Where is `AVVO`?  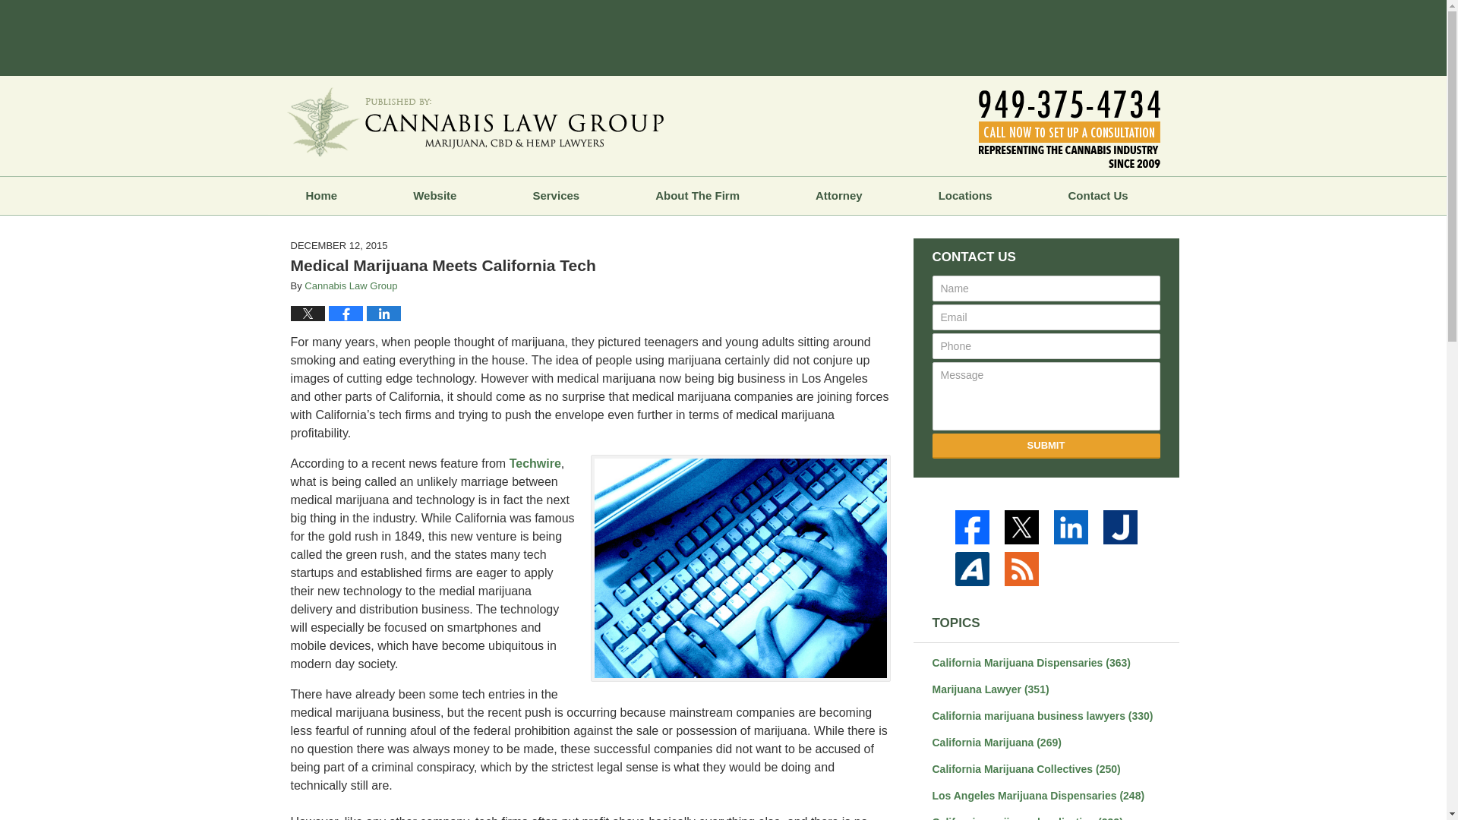 AVVO is located at coordinates (974, 569).